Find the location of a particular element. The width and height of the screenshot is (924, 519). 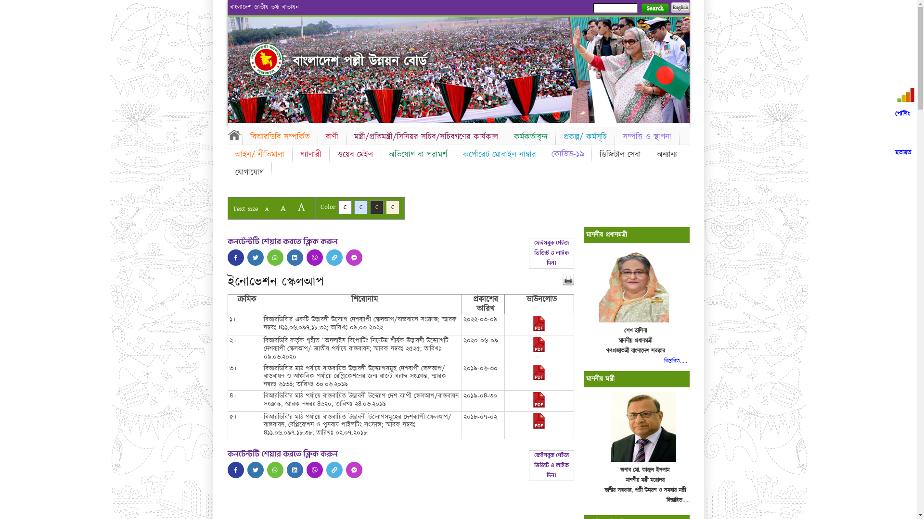

2020-09-29-20-22-70bb27fdba8ba6a4f6d7bf6ffdbe5304.pdf is located at coordinates (539, 427).